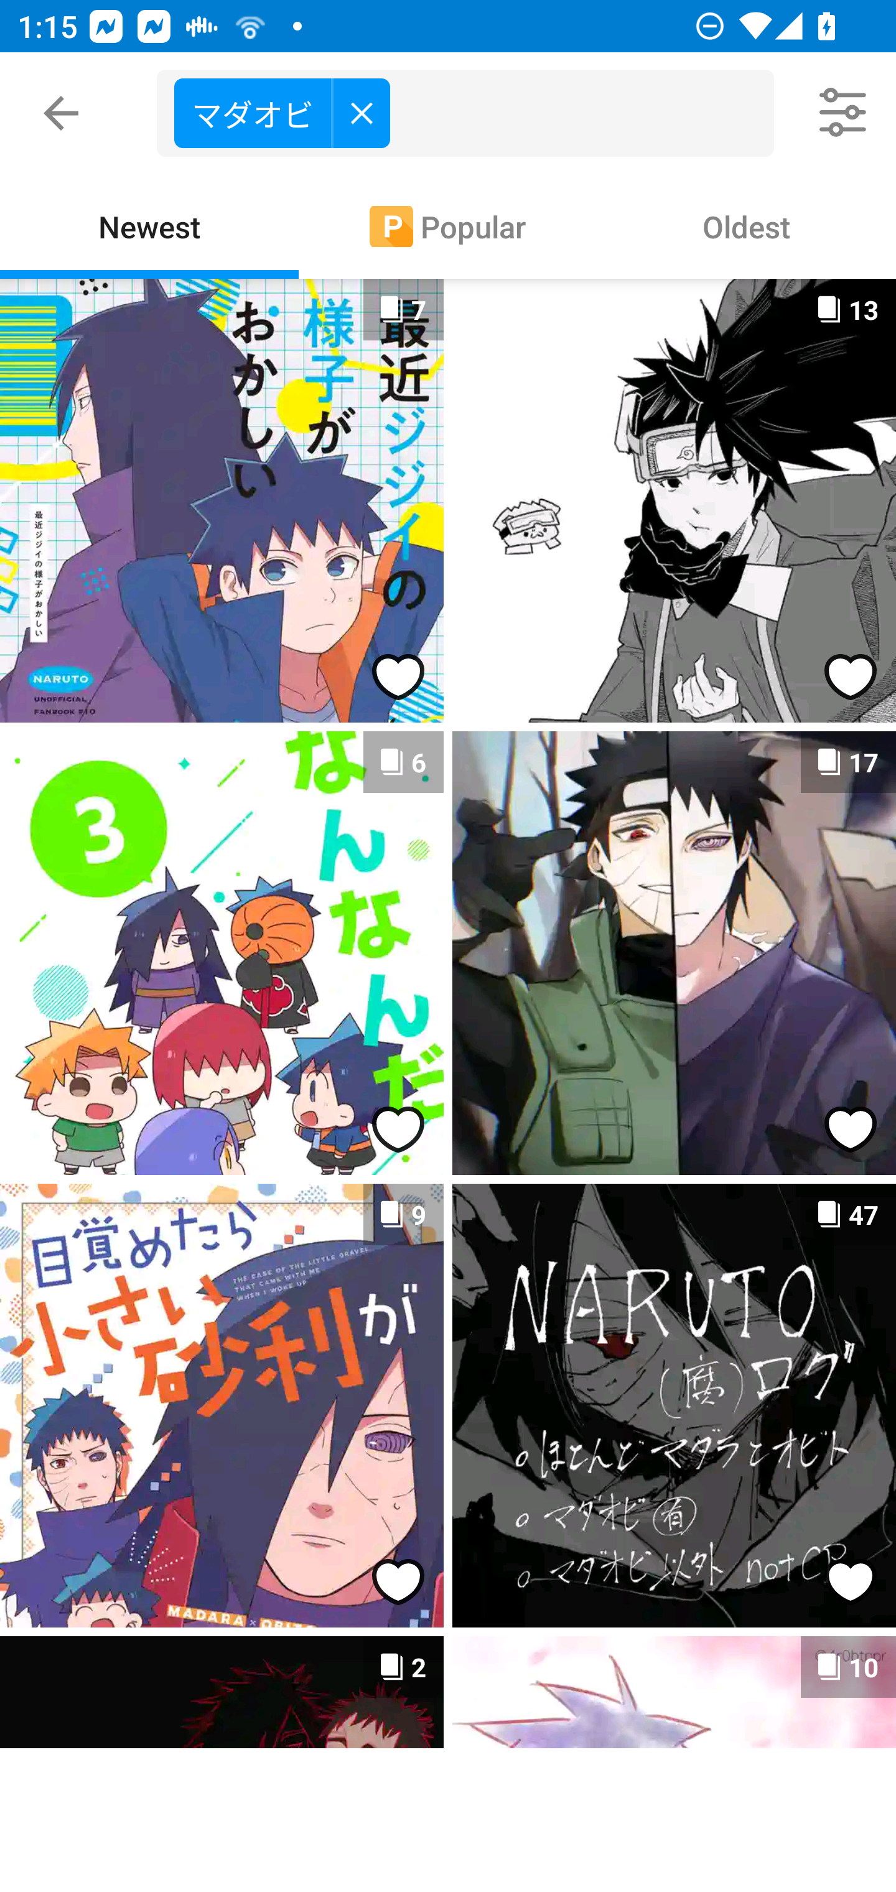 The image size is (896, 1892). I want to click on 13, so click(674, 500).